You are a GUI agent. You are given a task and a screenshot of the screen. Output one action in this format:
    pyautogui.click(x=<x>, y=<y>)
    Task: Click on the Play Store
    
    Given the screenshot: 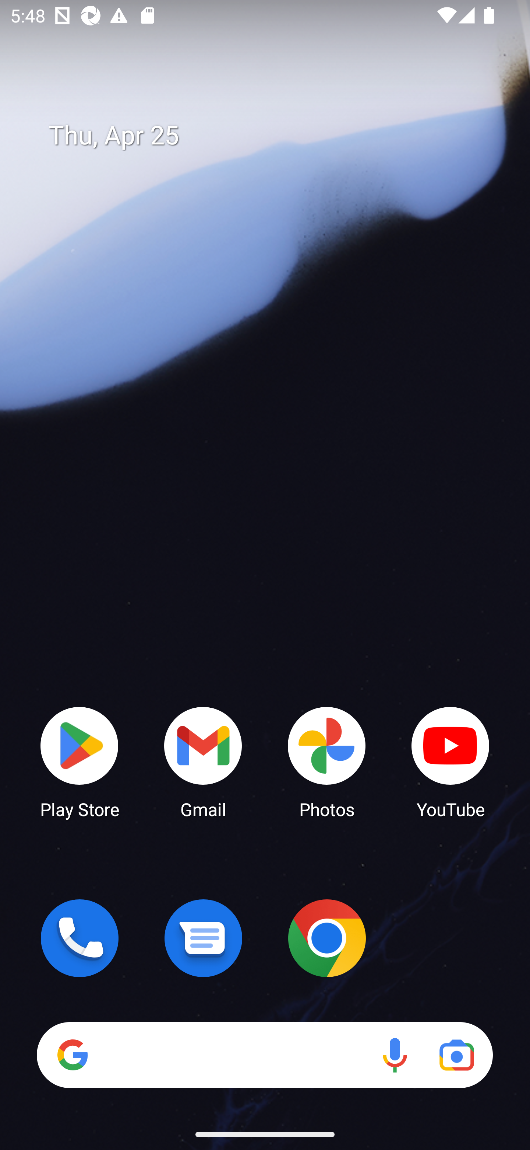 What is the action you would take?
    pyautogui.click(x=79, y=762)
    